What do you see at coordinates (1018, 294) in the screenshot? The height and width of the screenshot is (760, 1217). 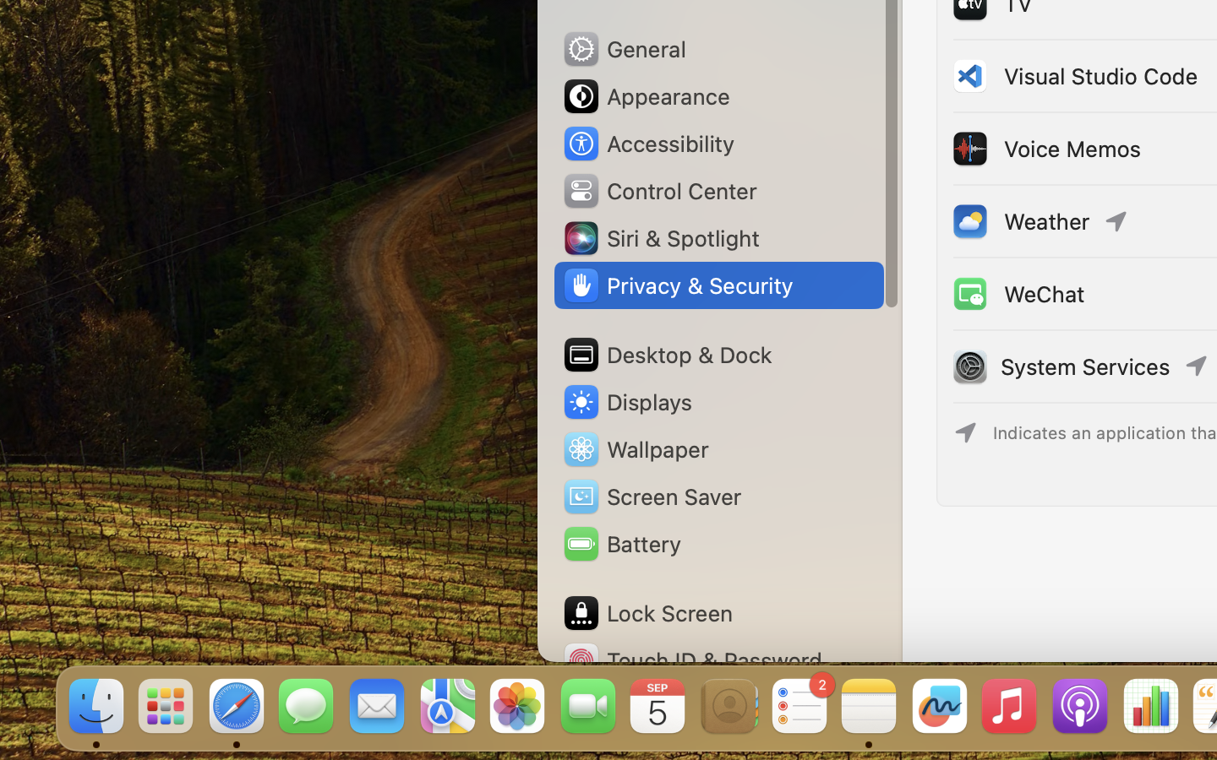 I see `WeChat` at bounding box center [1018, 294].